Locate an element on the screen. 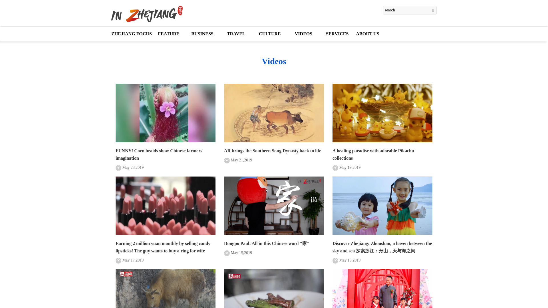 The height and width of the screenshot is (308, 548). ZHEJIANG FOCUS is located at coordinates (131, 34).